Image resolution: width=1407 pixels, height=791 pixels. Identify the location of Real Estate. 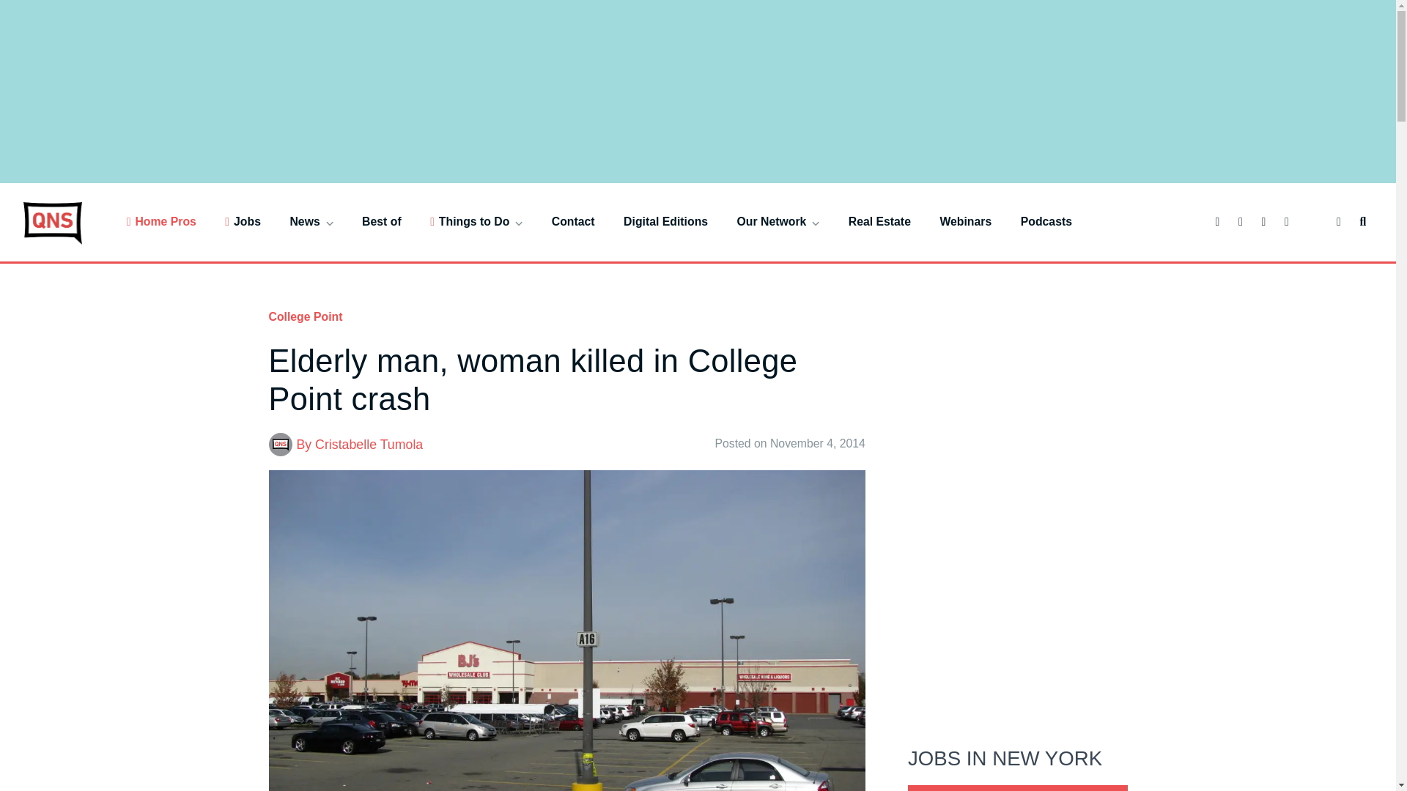
(879, 221).